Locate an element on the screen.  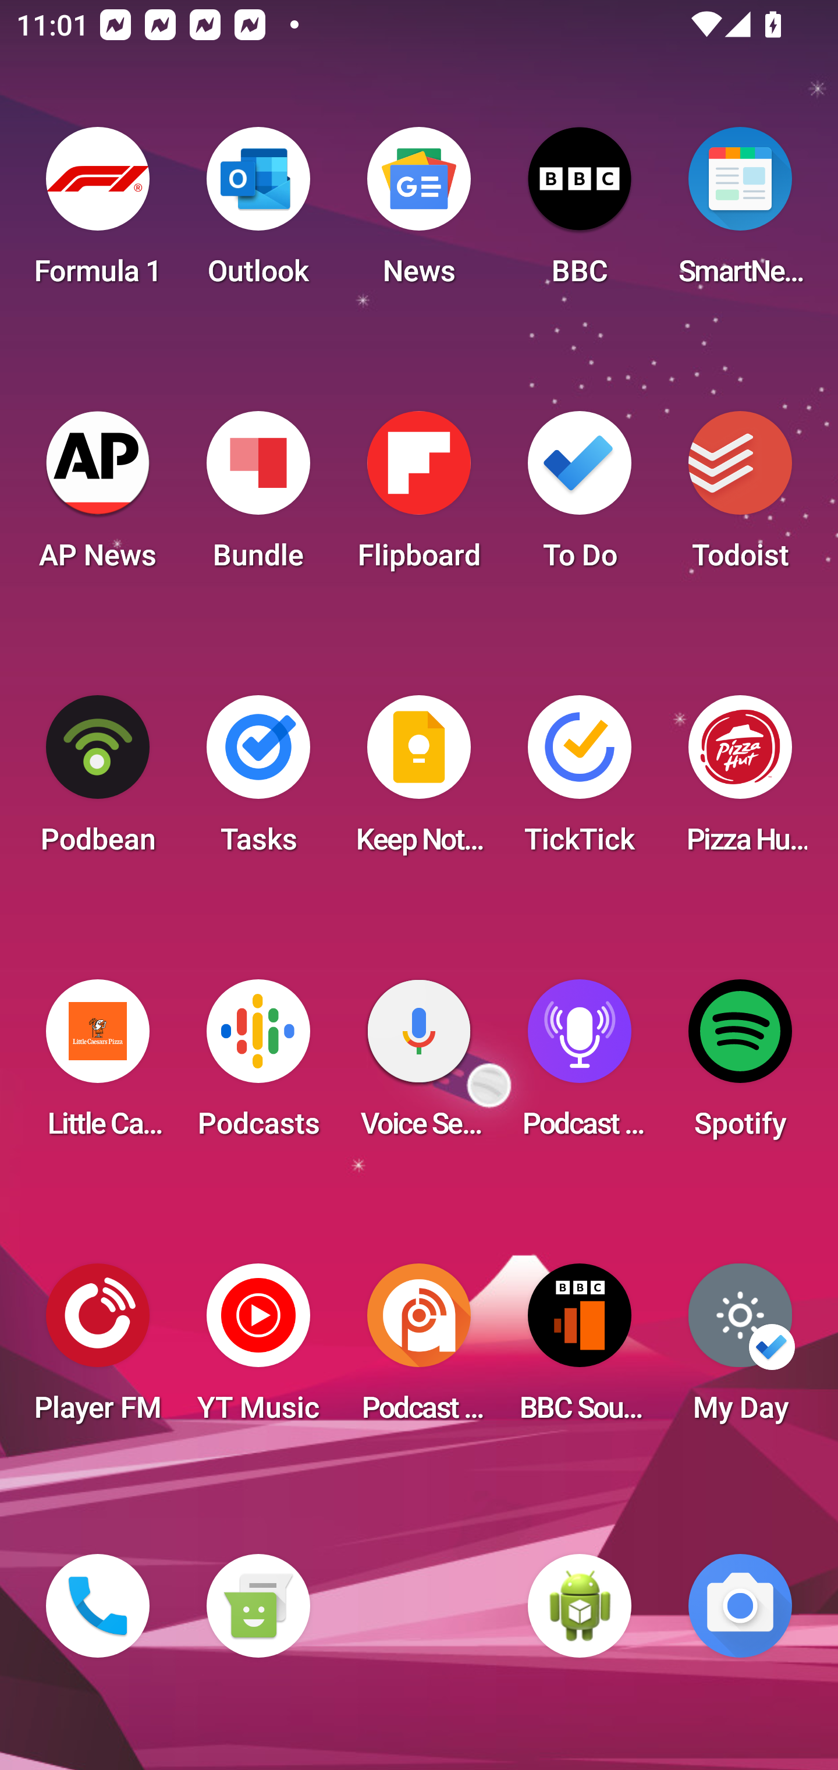
Podcast Player is located at coordinates (580, 1065).